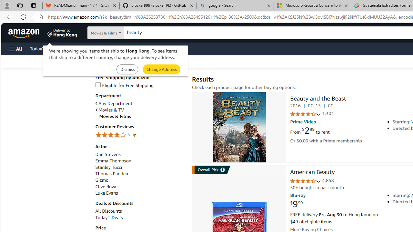  Describe the element at coordinates (318, 99) in the screenshot. I see `Beauty and the Beast` at that location.